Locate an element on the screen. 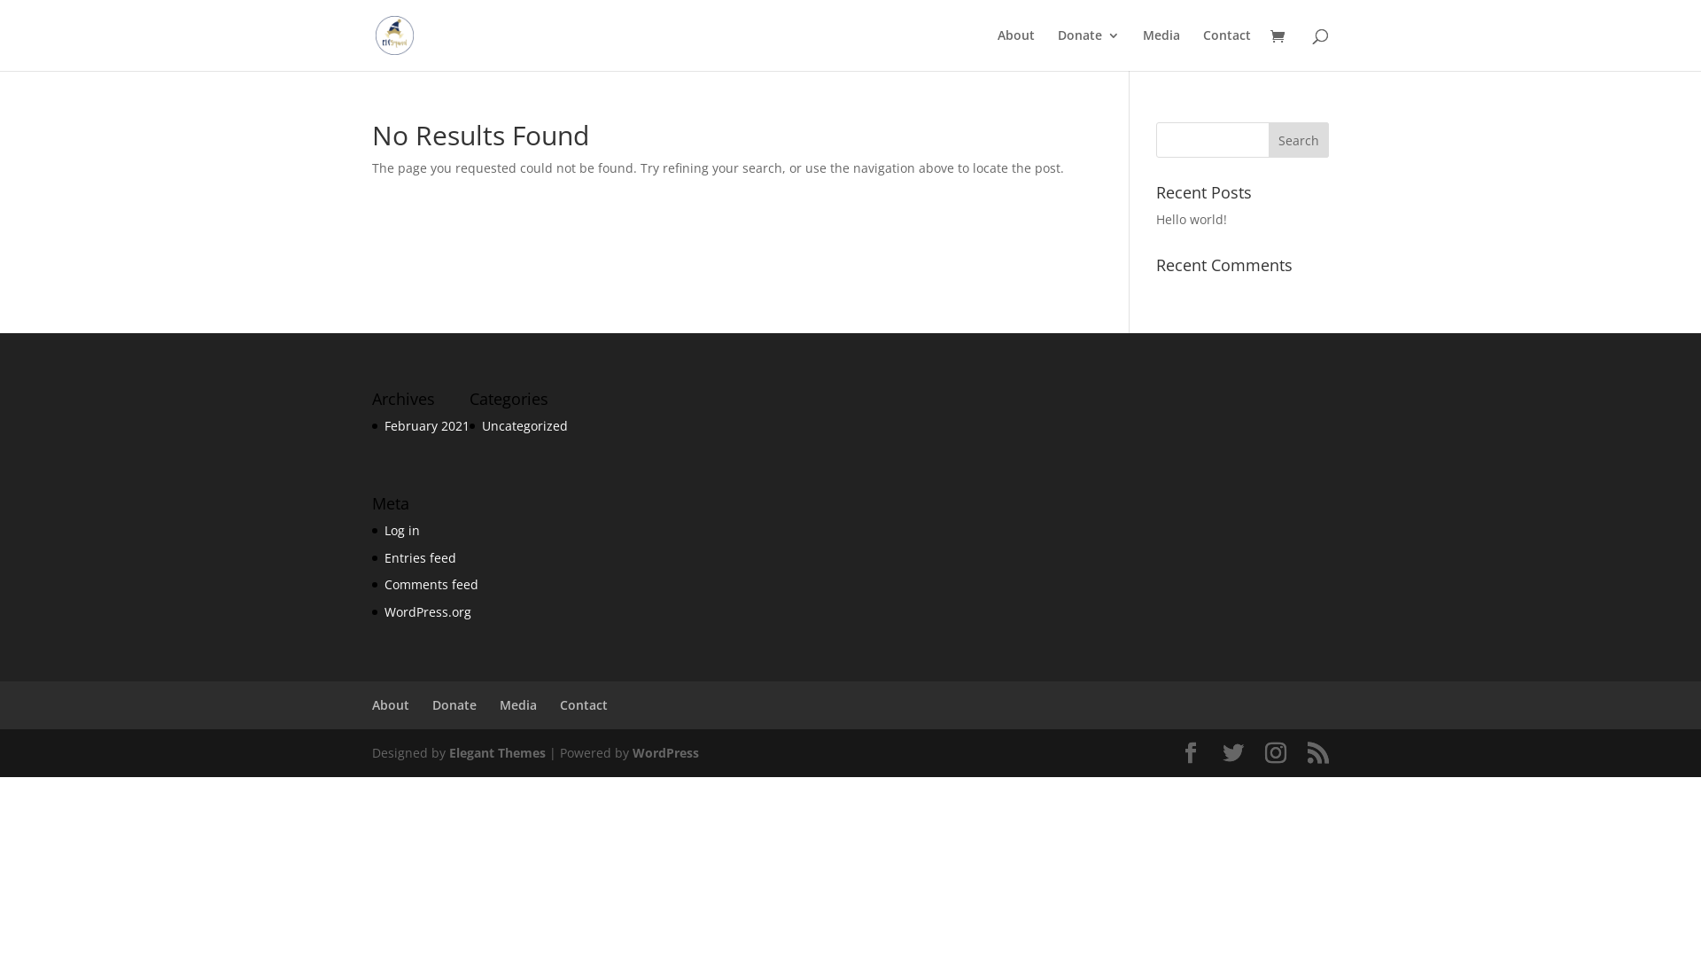 This screenshot has width=1701, height=957. About is located at coordinates (1016, 50).